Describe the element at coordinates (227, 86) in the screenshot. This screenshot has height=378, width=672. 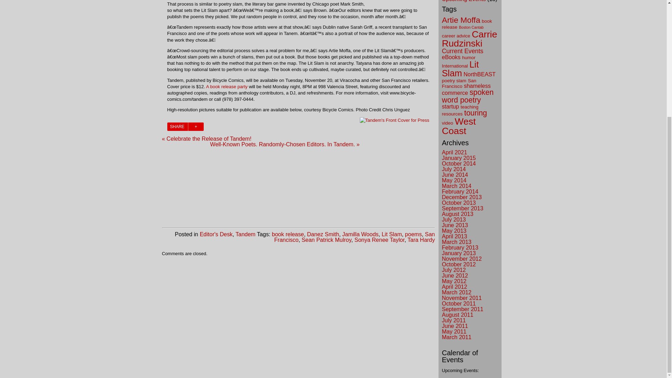
I see `A book release party` at that location.